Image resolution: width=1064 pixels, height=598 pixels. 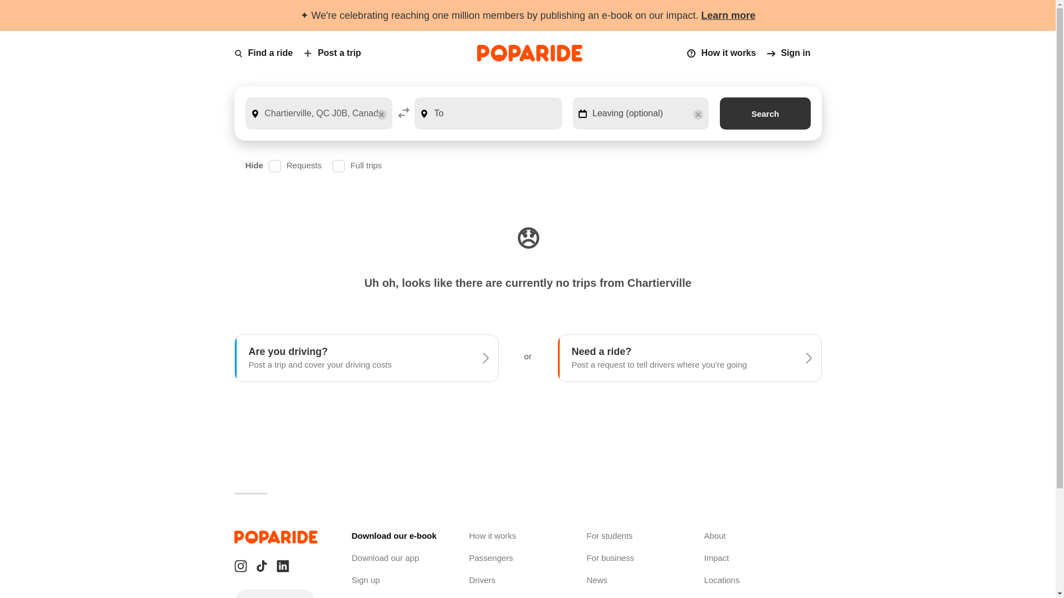 I want to click on Download our e-book, so click(x=393, y=536).